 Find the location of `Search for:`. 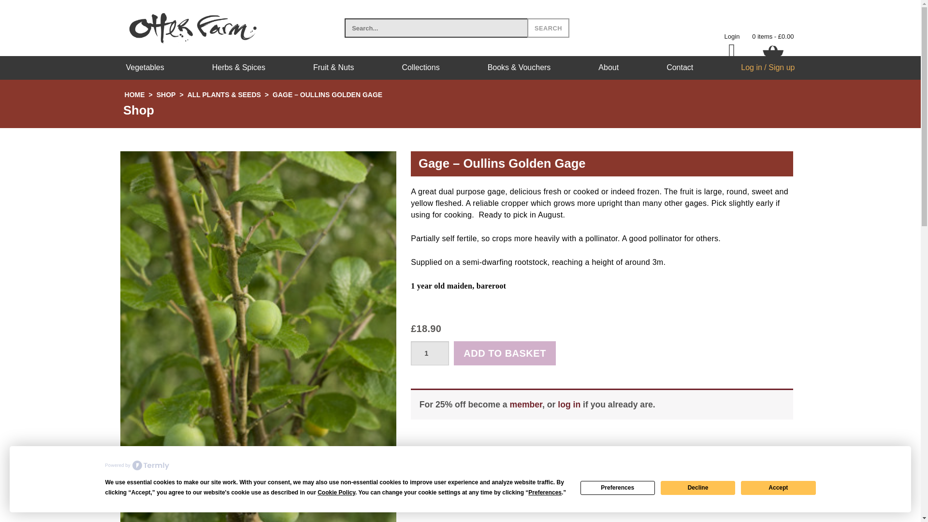

Search for: is located at coordinates (435, 28).